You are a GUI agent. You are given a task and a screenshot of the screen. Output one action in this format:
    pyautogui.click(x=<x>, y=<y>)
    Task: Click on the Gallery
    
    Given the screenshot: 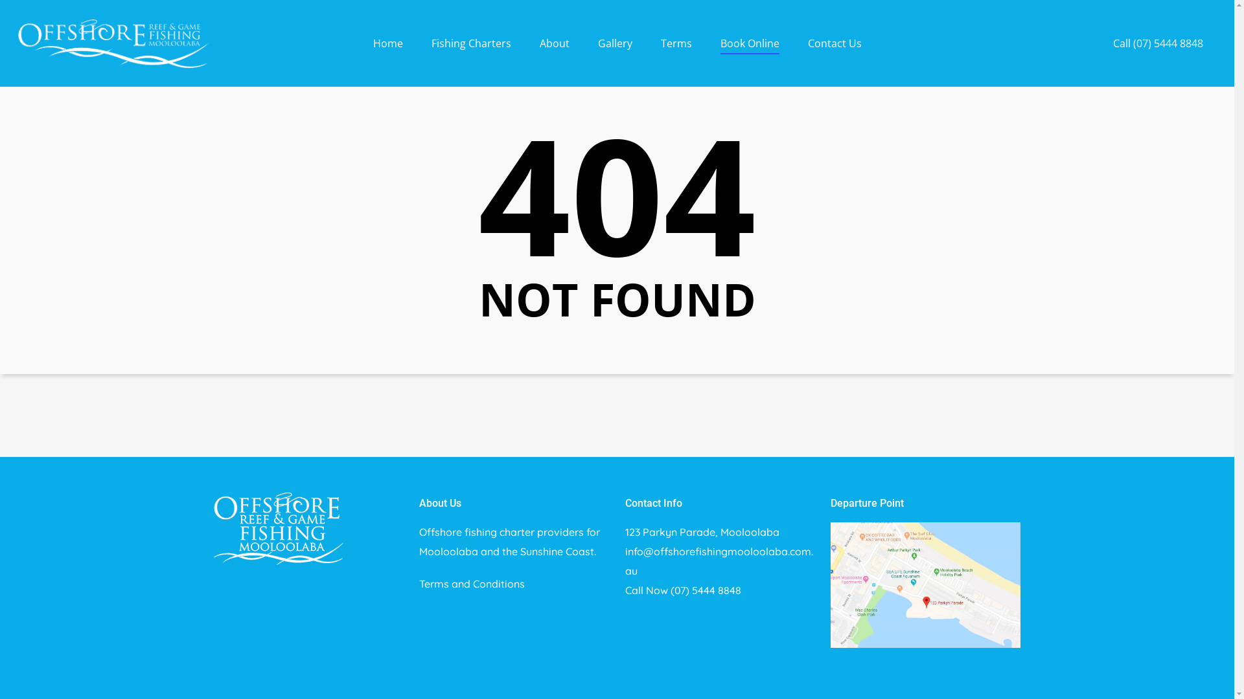 What is the action you would take?
    pyautogui.click(x=614, y=53)
    